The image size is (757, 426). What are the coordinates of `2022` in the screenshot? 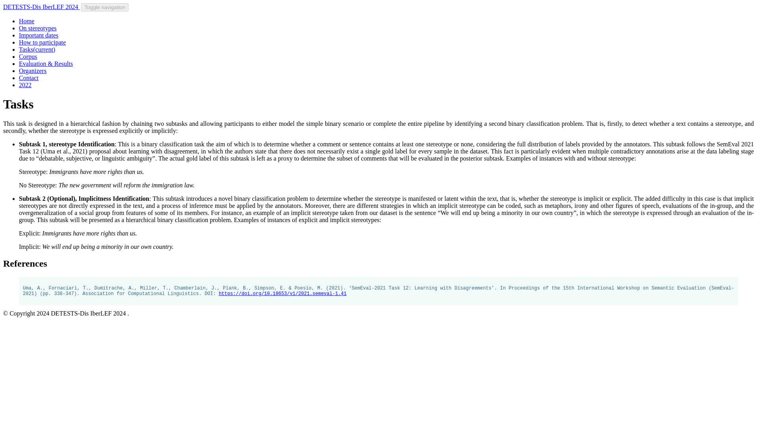 It's located at (25, 85).